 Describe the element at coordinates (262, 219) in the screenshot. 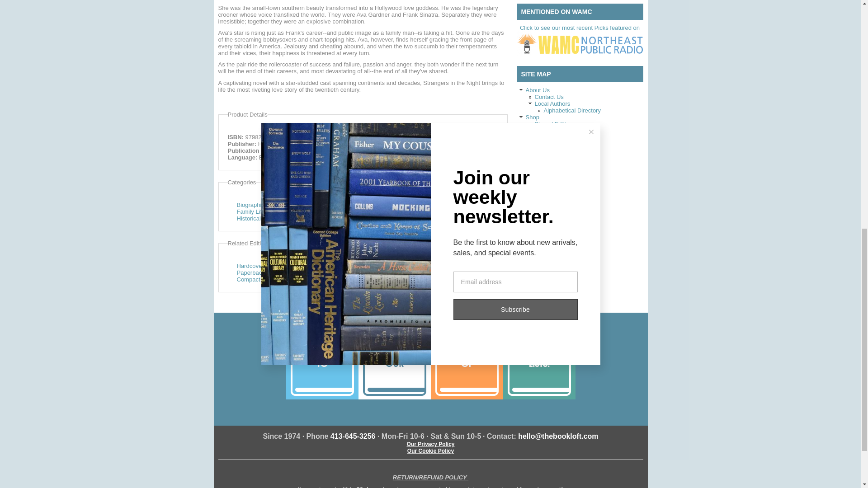

I see `Historical - General` at that location.